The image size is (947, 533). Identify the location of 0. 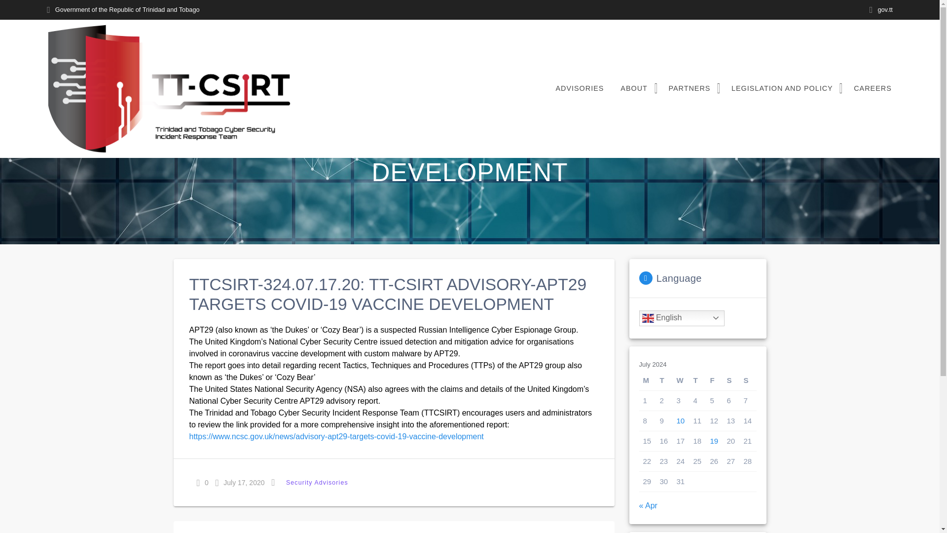
(202, 483).